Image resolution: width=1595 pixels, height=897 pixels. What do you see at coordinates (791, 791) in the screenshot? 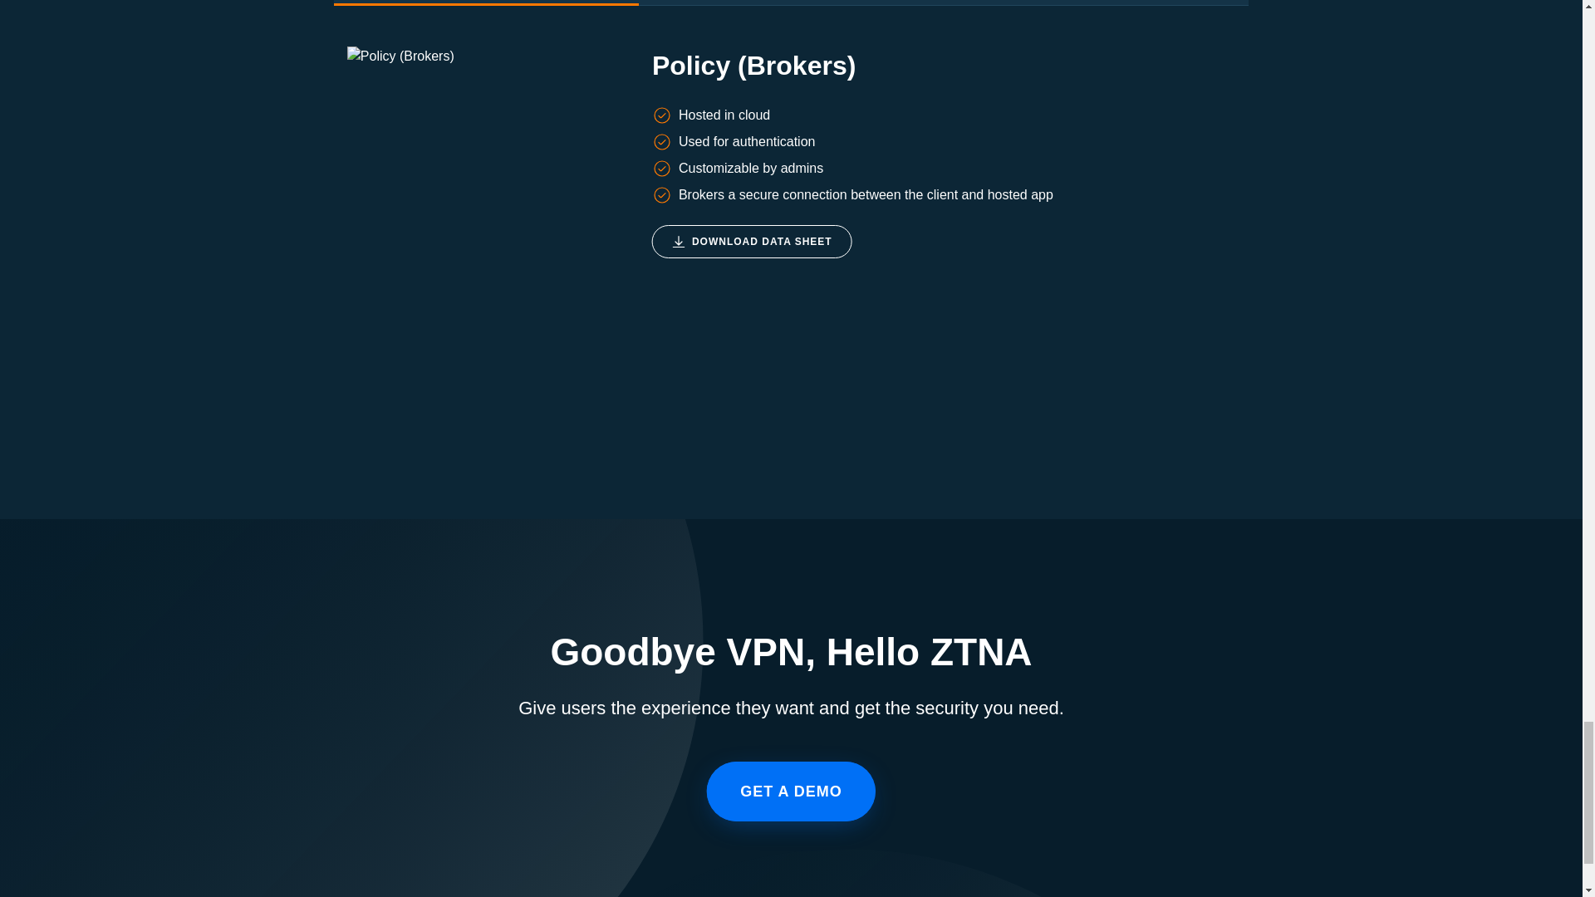
I see `GET A DEMO` at bounding box center [791, 791].